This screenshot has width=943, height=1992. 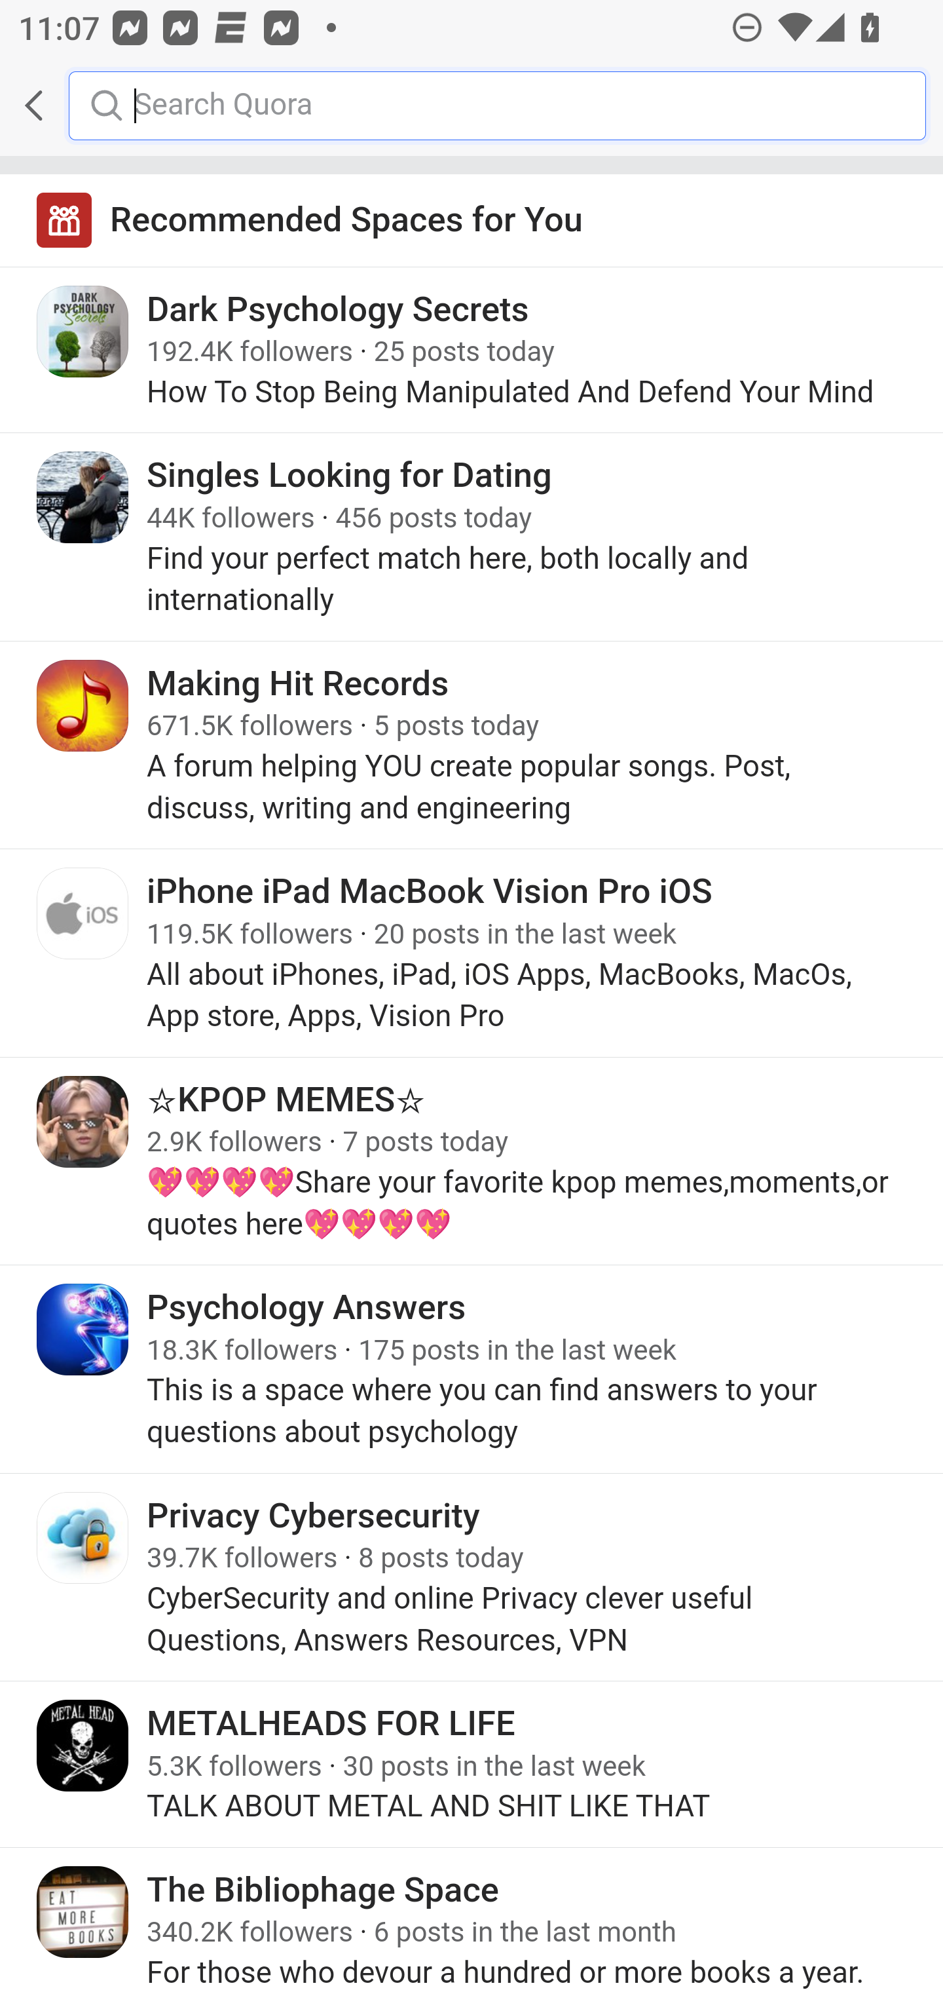 What do you see at coordinates (83, 332) in the screenshot?
I see `Icon for Dark Psychology Secrets` at bounding box center [83, 332].